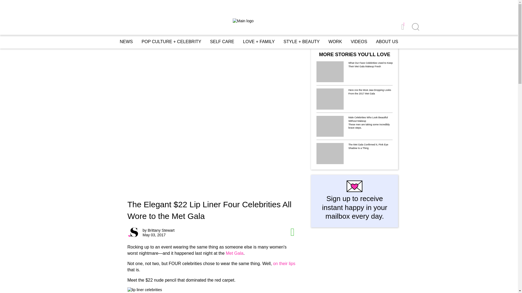 The height and width of the screenshot is (293, 522). I want to click on on their lips, so click(284, 263).